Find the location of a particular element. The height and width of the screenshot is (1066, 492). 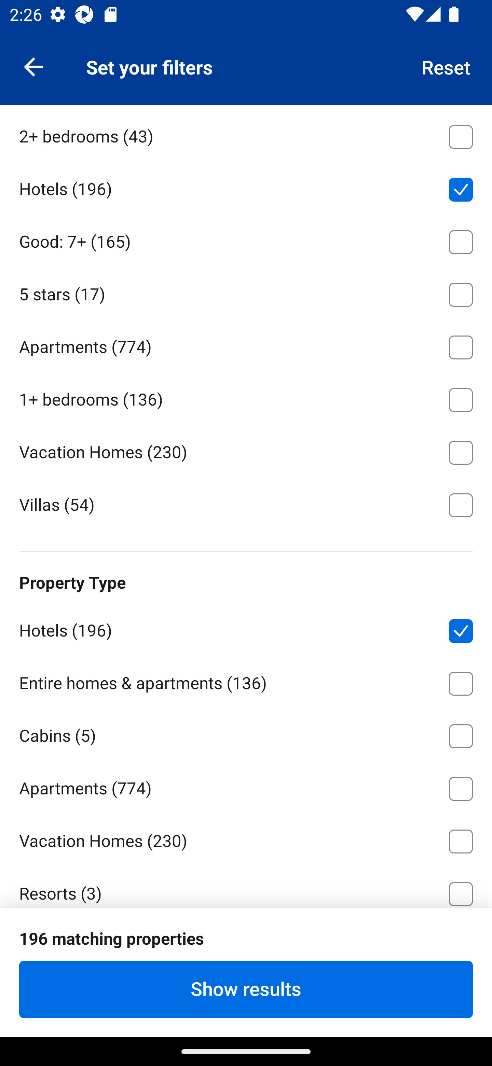

Apartments ⁦(774) is located at coordinates (246, 344).